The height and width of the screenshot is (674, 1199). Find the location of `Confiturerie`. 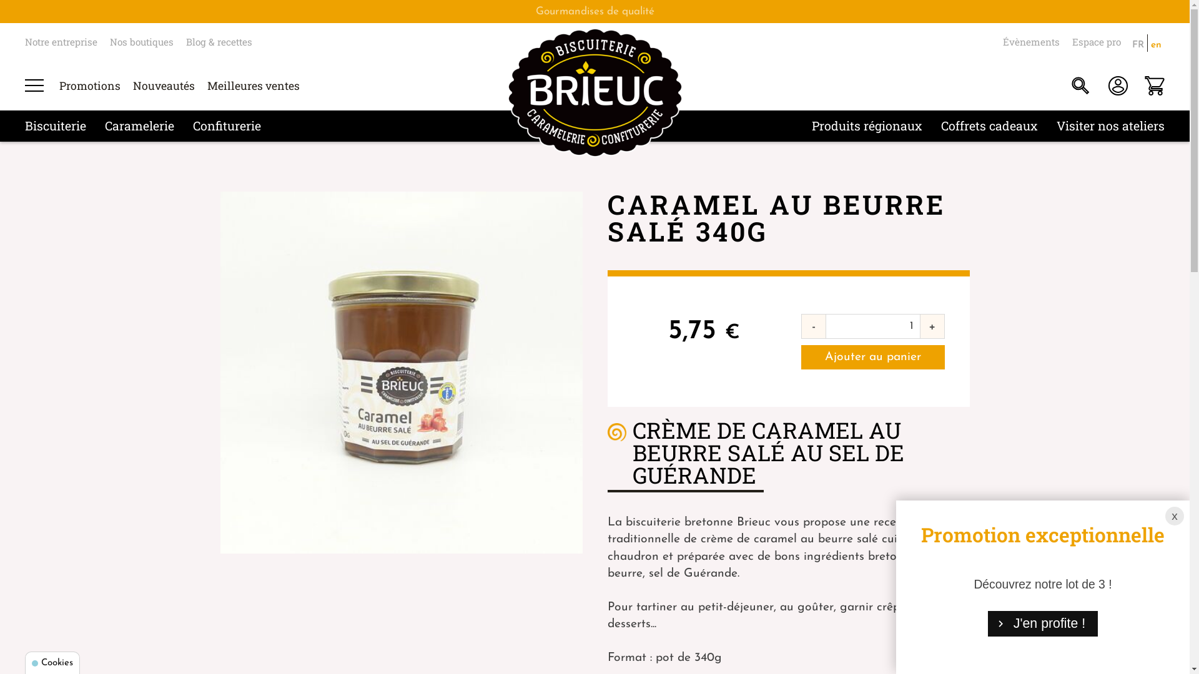

Confiturerie is located at coordinates (227, 125).